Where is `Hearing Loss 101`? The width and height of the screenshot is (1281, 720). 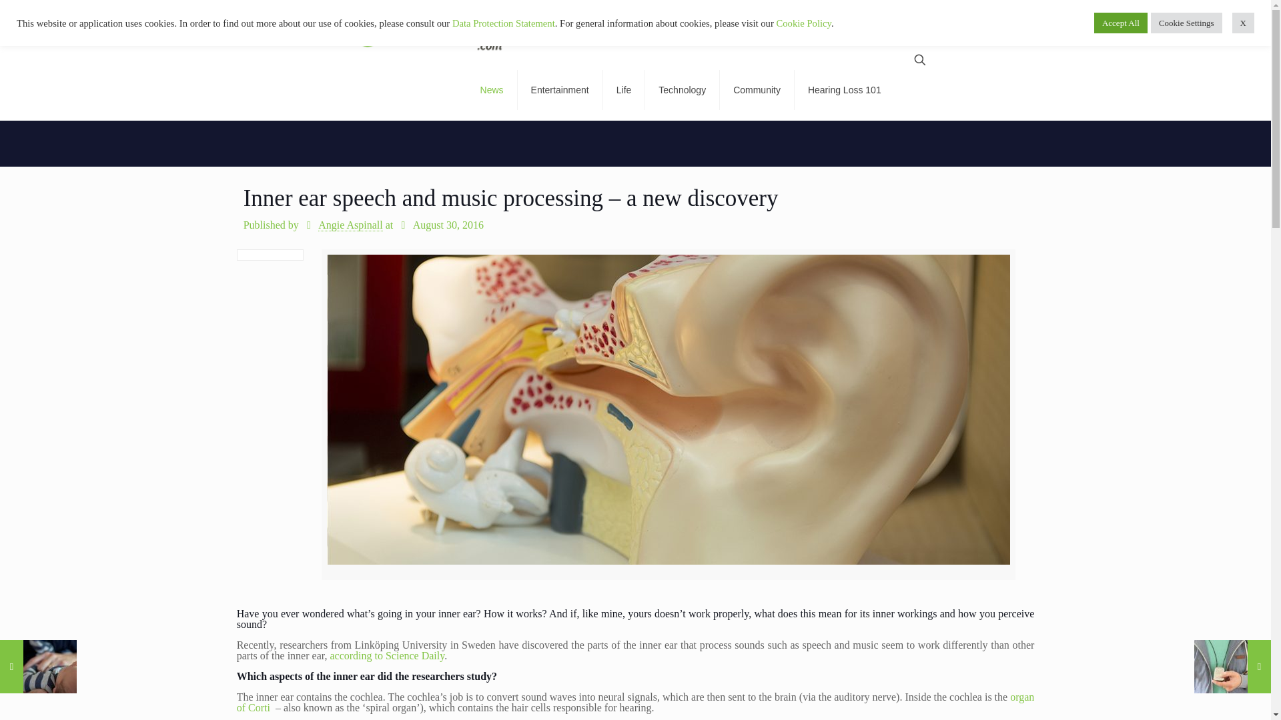 Hearing Loss 101 is located at coordinates (844, 89).